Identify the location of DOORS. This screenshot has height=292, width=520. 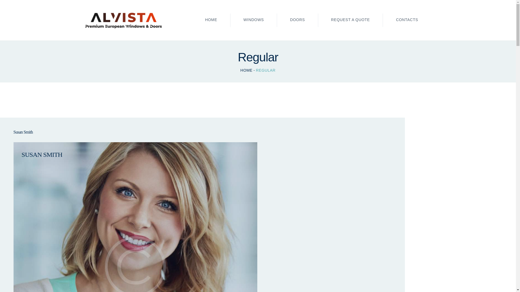
(297, 20).